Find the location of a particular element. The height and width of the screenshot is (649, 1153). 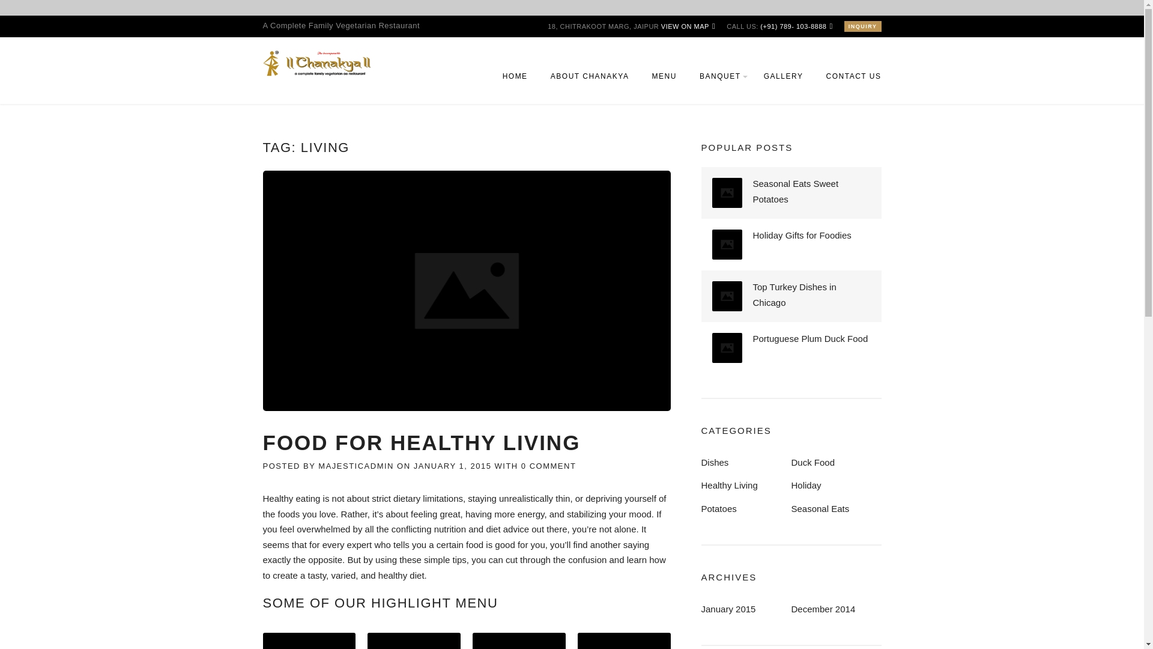

Skip to content is located at coordinates (30, 23).